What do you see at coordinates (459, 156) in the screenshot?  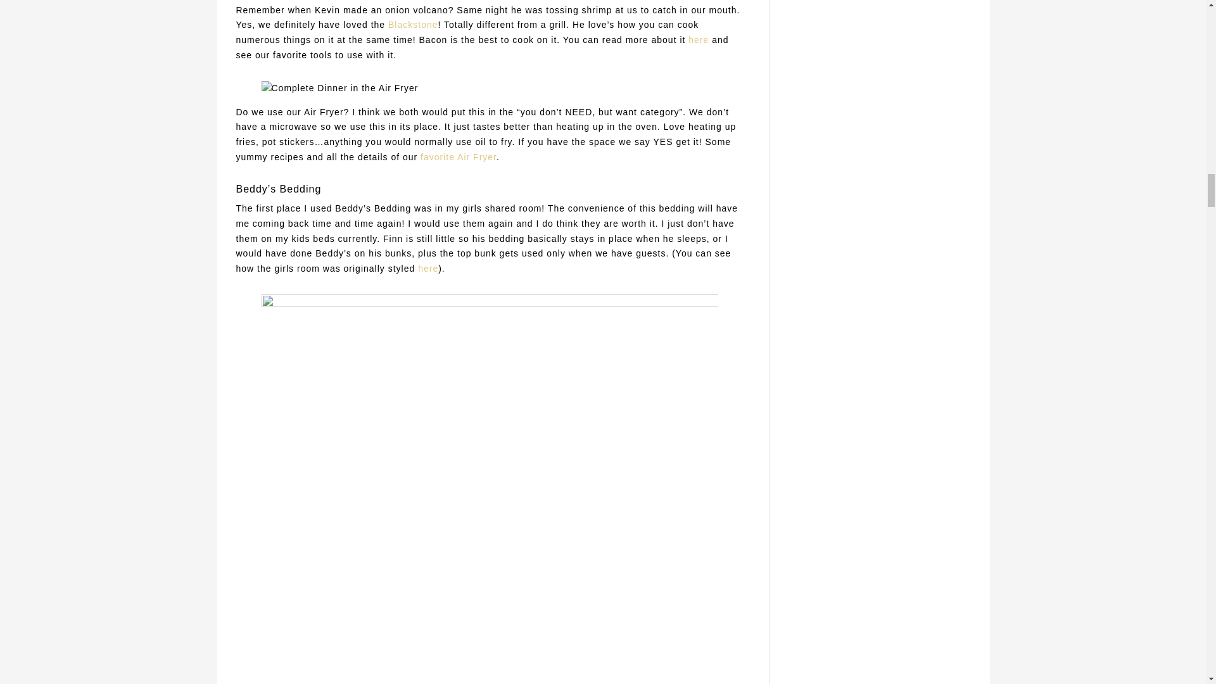 I see `favorite Air Fryer` at bounding box center [459, 156].